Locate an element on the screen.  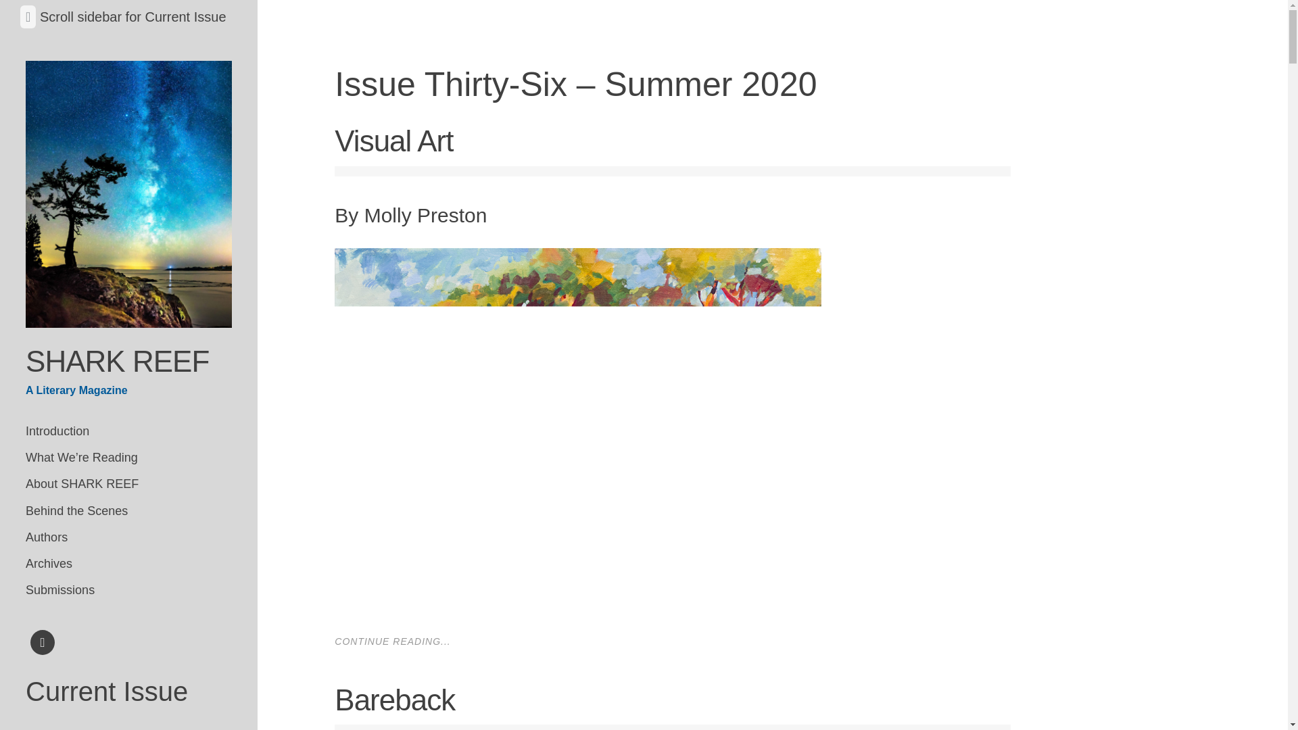
Archives is located at coordinates (128, 564).